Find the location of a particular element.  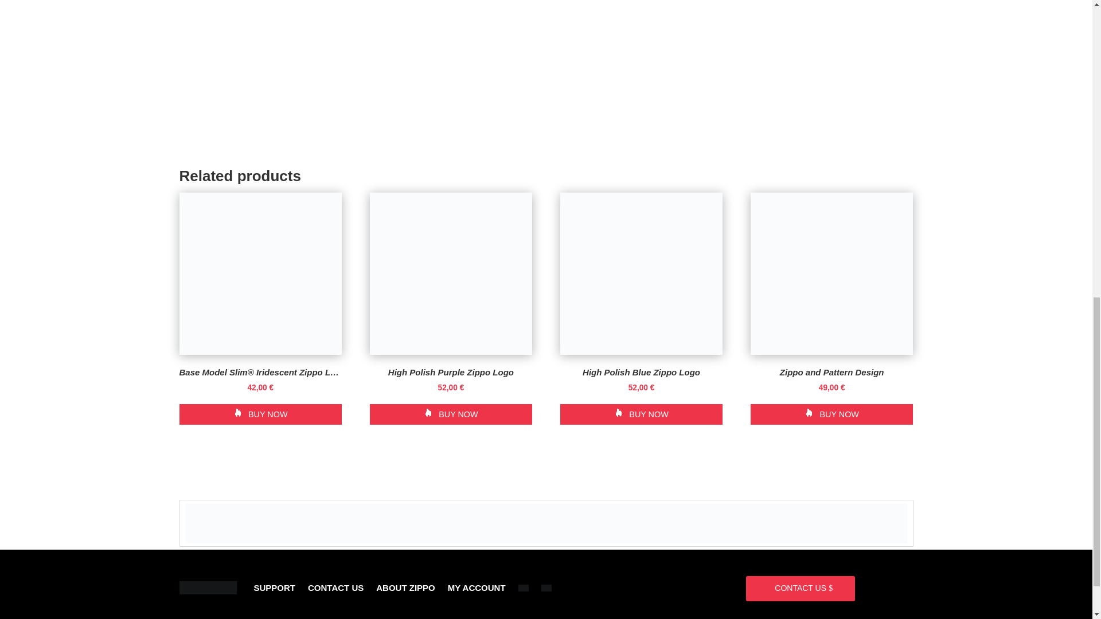

ikone- karticno-placanje is located at coordinates (546, 523).